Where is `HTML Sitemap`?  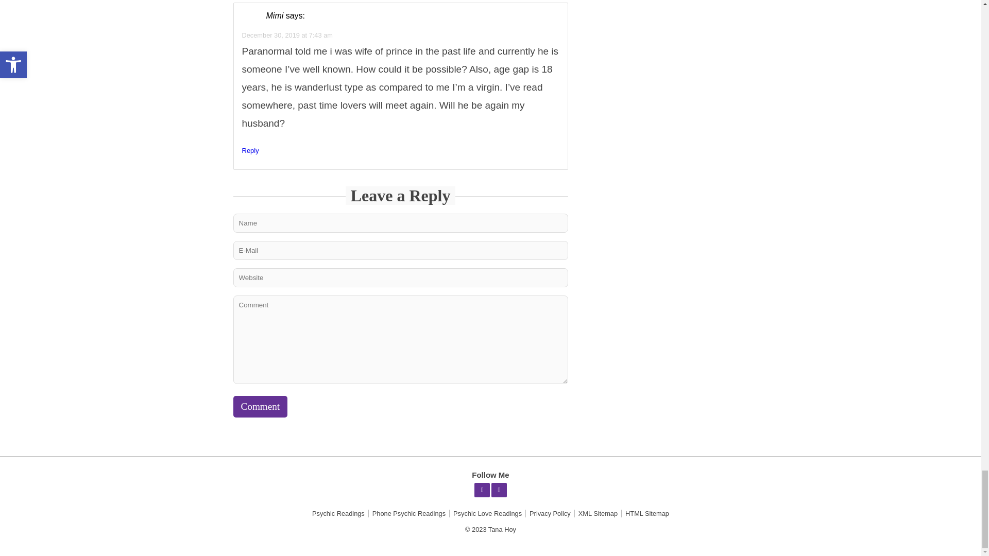 HTML Sitemap is located at coordinates (647, 514).